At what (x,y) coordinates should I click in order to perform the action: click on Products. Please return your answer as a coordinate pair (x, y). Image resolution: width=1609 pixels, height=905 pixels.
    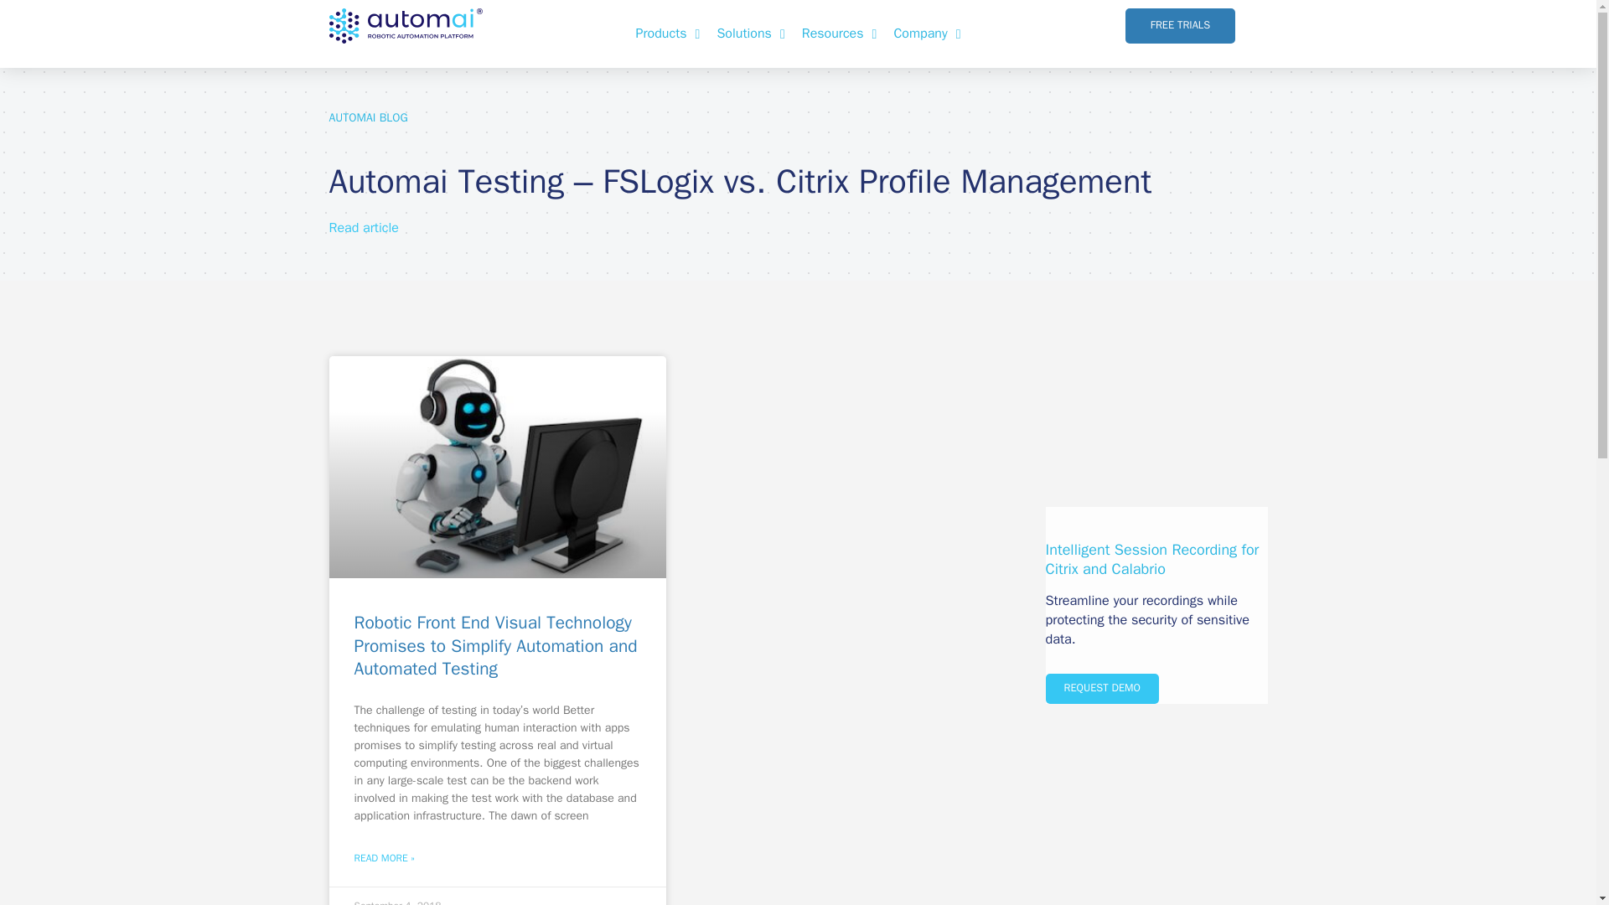
    Looking at the image, I should click on (668, 34).